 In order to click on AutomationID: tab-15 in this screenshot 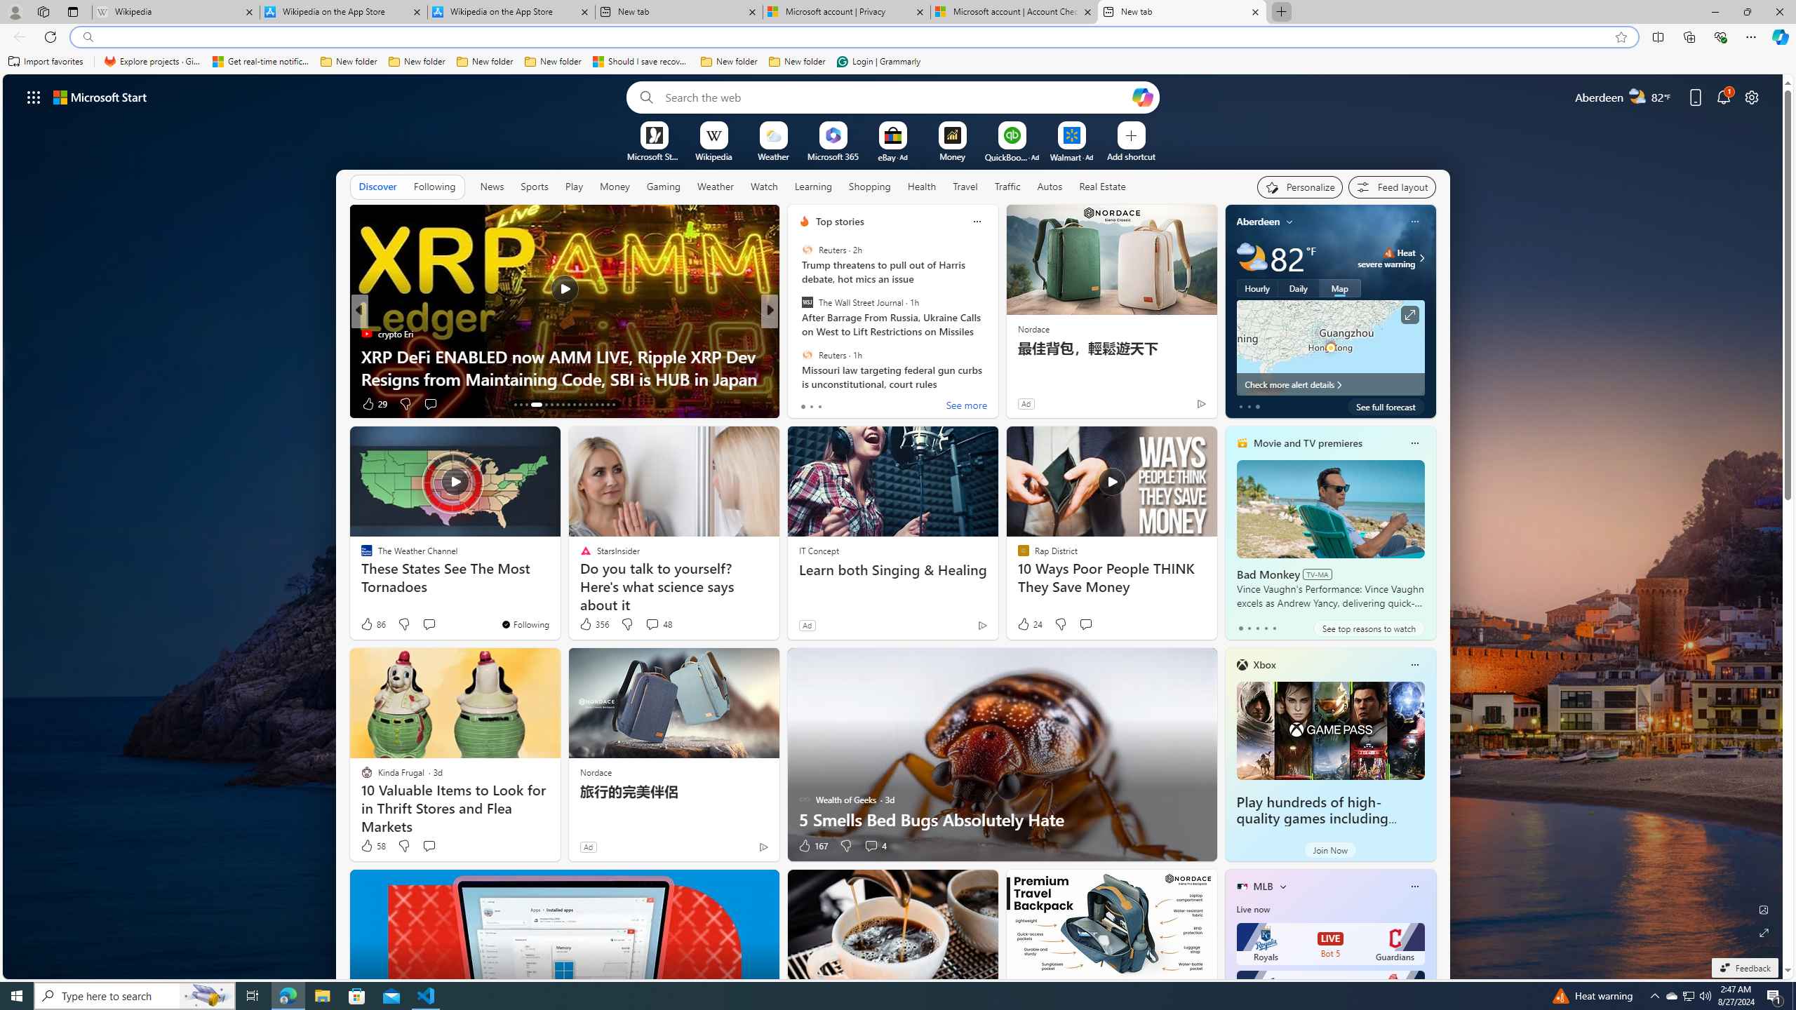, I will do `click(526, 405)`.